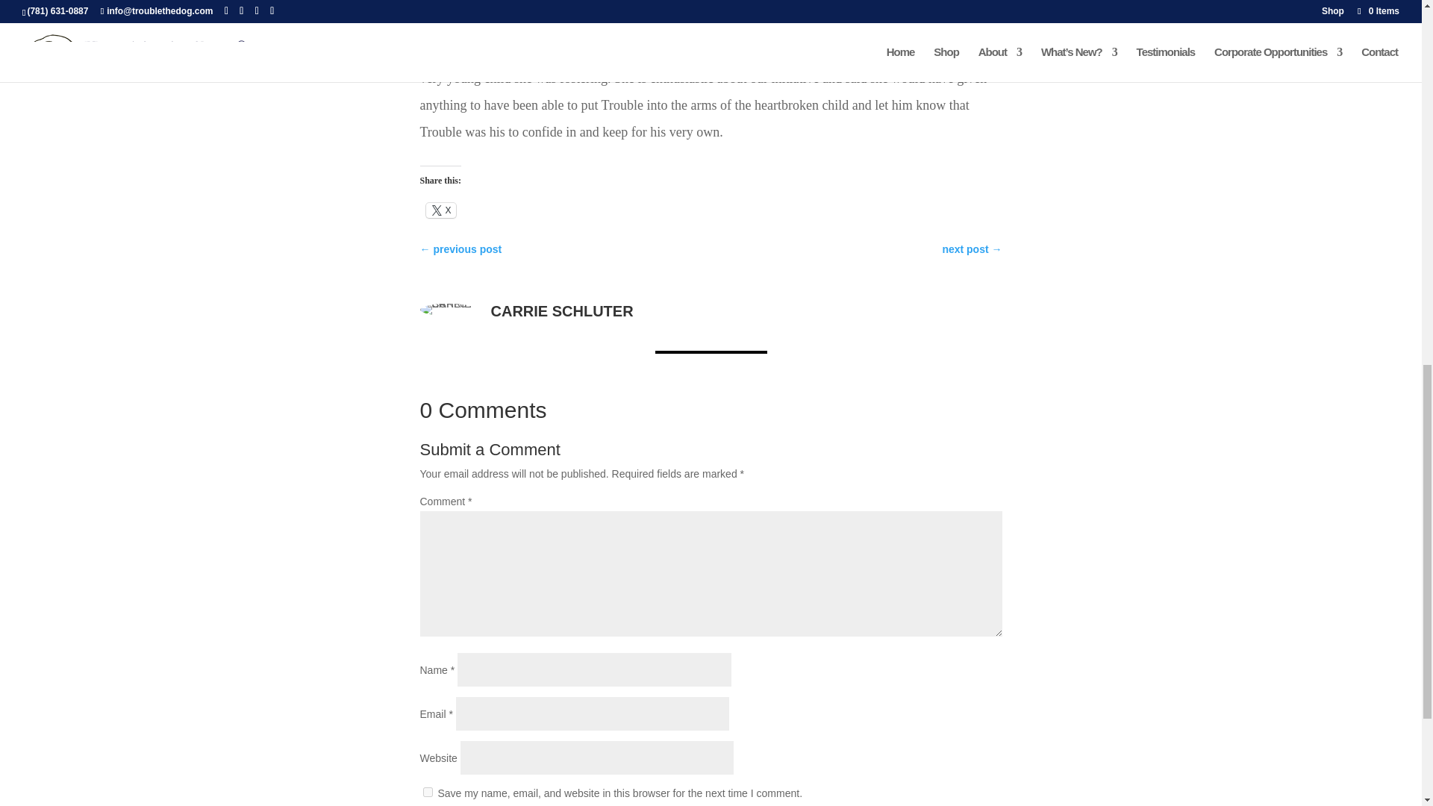  What do you see at coordinates (440, 210) in the screenshot?
I see `Click to share on X` at bounding box center [440, 210].